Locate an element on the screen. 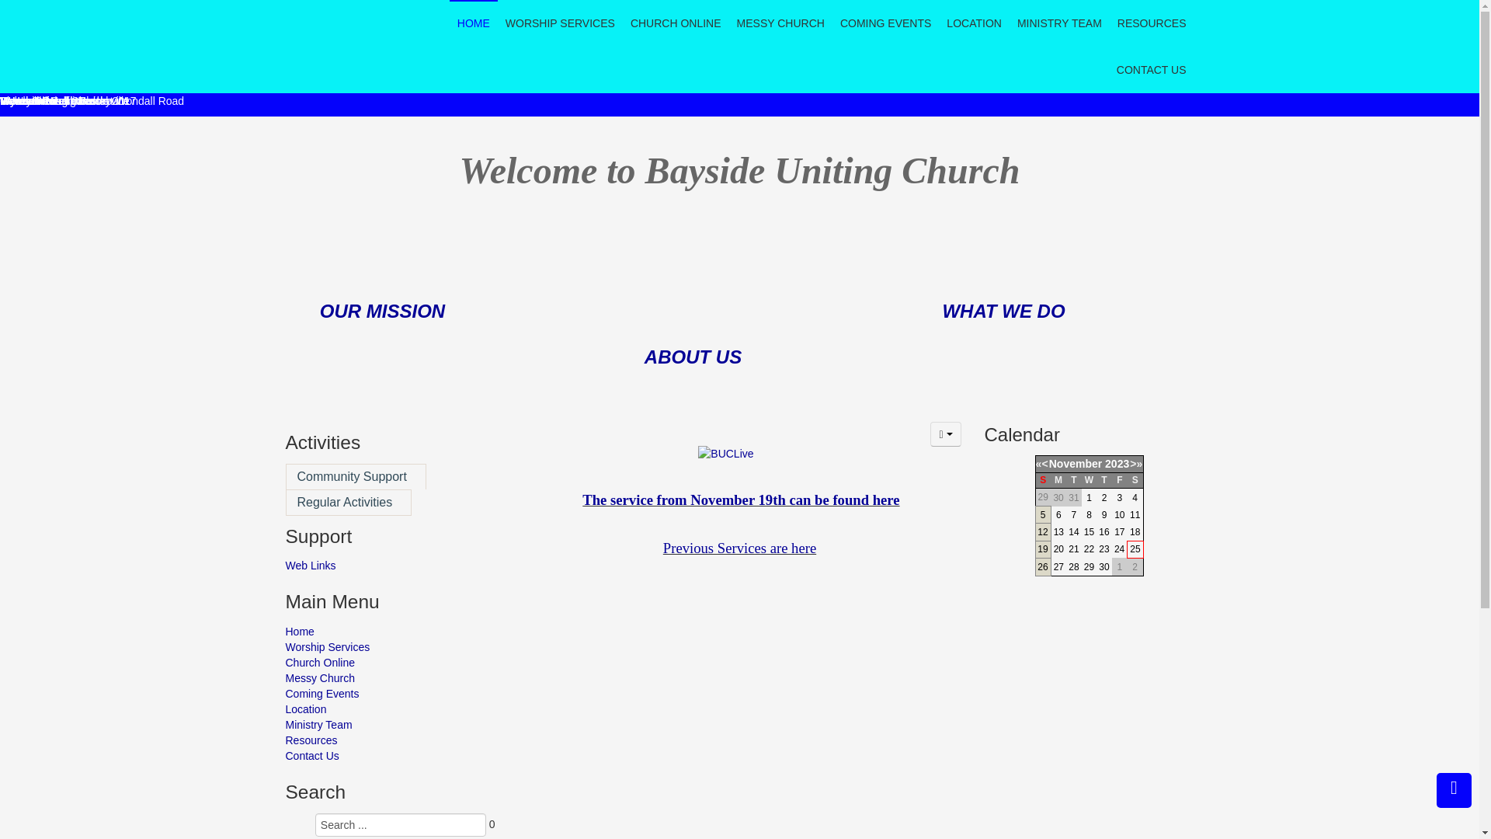  16 is located at coordinates (1104, 532).